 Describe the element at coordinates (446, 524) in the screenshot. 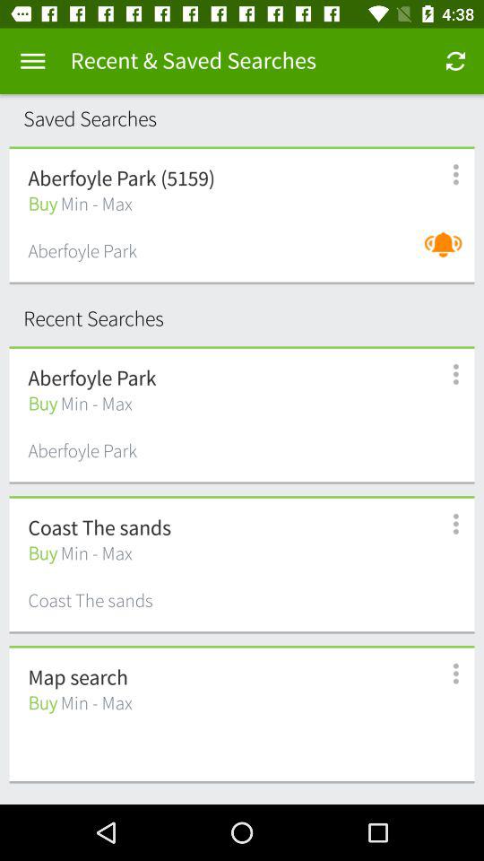

I see `more information` at that location.